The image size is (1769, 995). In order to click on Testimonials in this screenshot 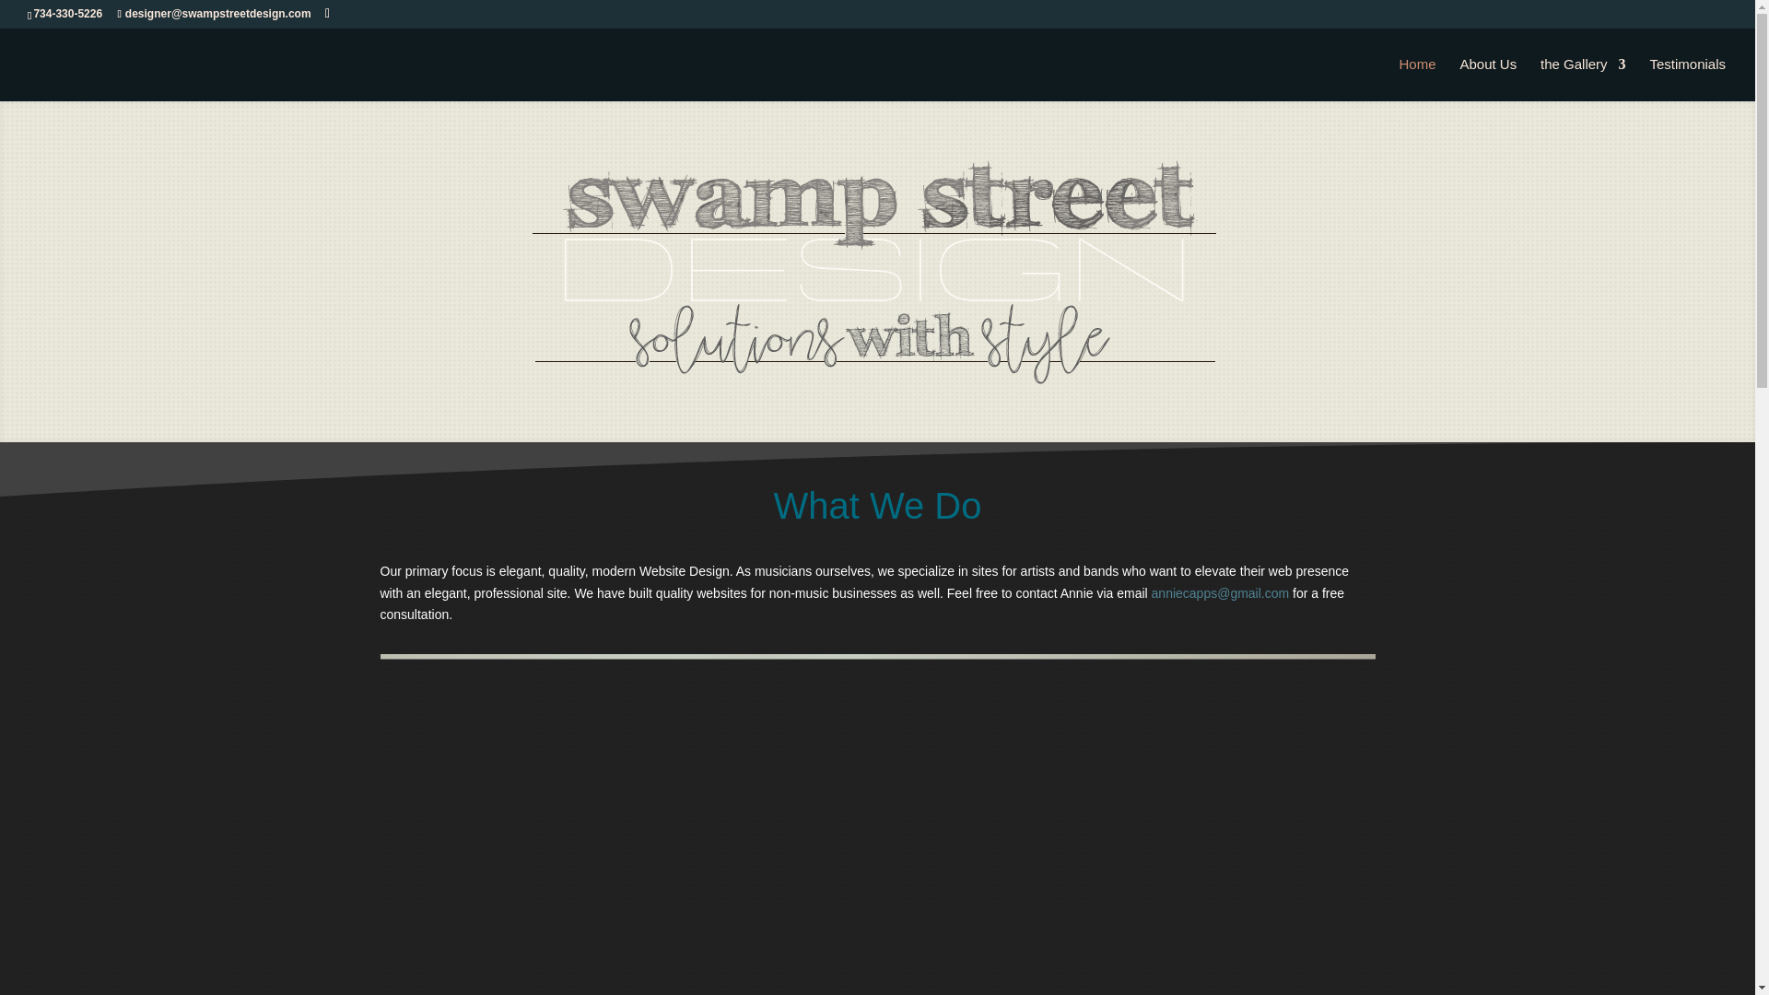, I will do `click(1687, 79)`.